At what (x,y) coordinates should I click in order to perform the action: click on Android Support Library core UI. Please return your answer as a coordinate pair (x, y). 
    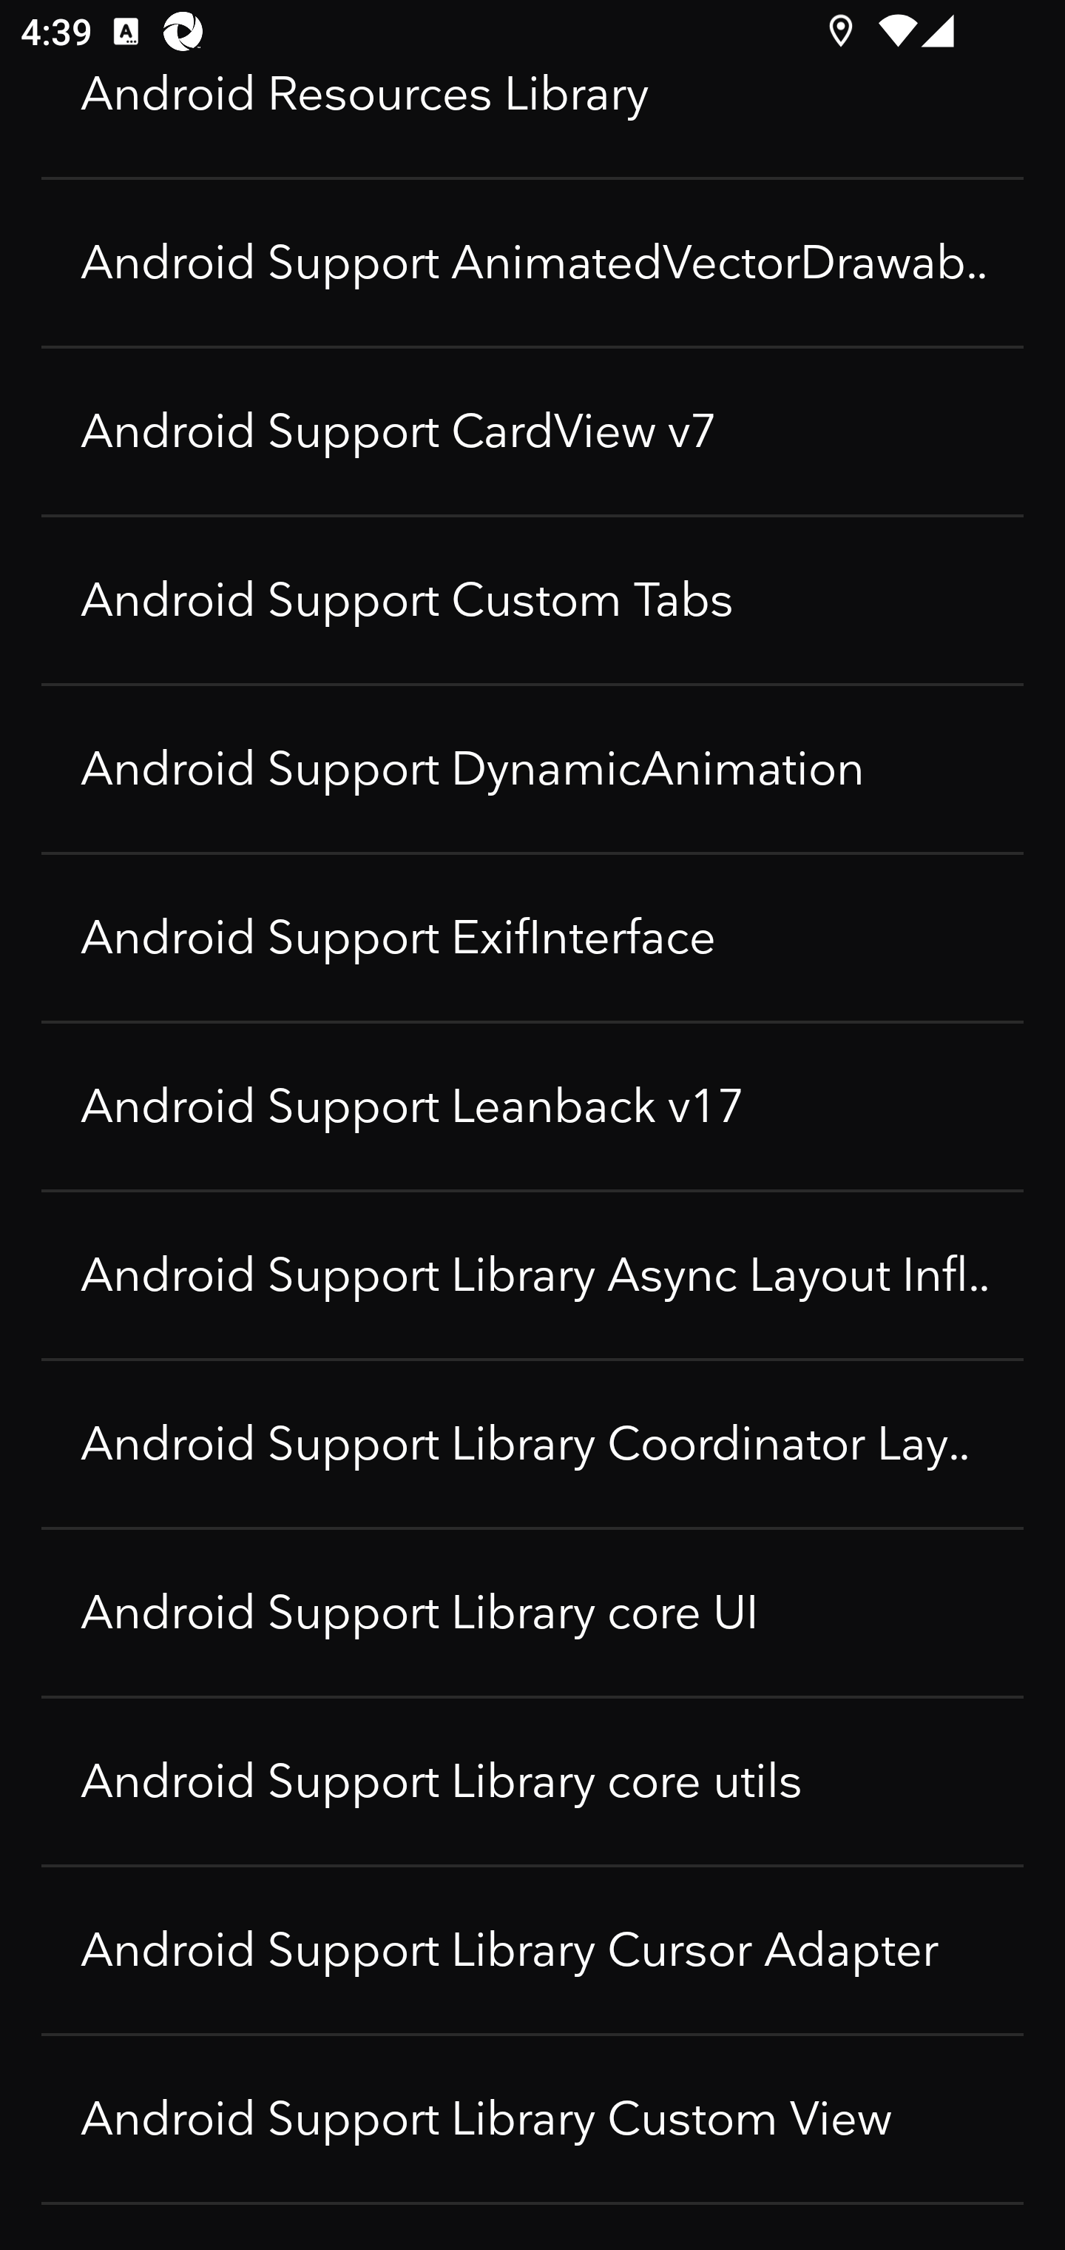
    Looking at the image, I should click on (532, 1613).